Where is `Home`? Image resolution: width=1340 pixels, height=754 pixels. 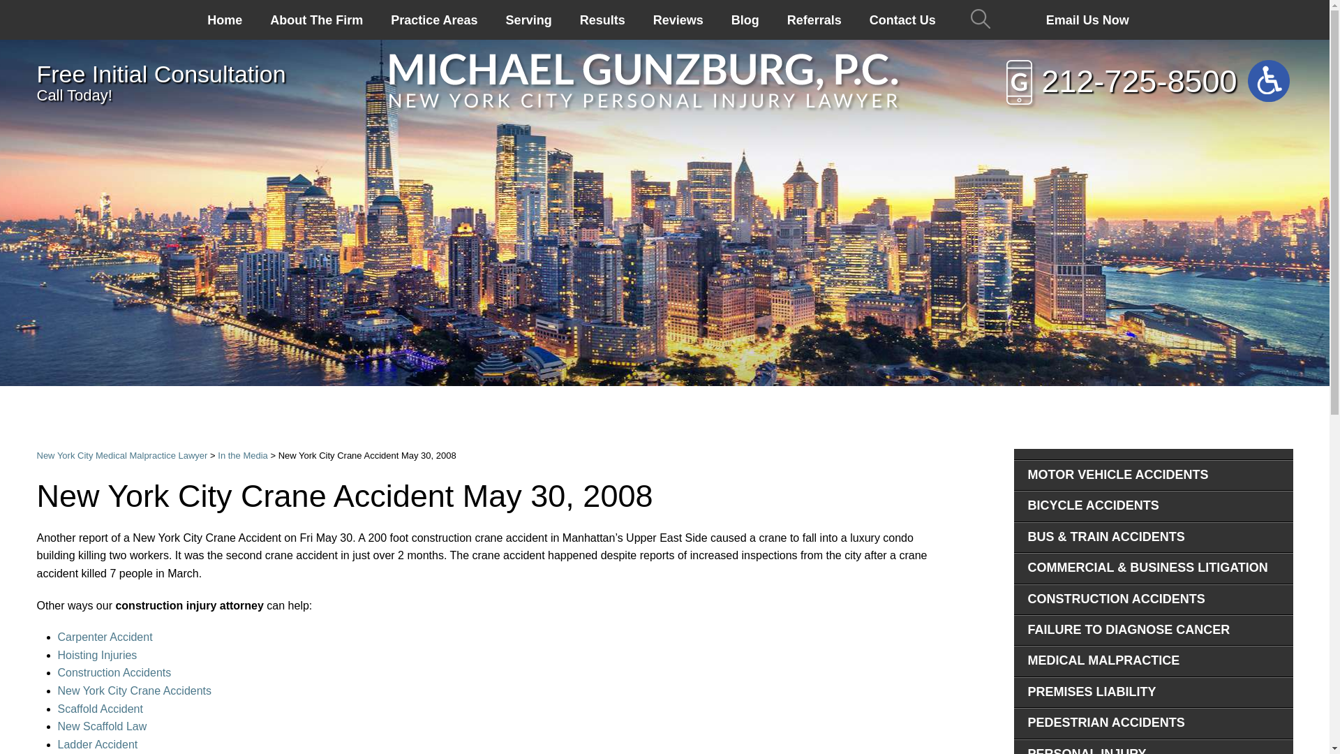 Home is located at coordinates (224, 20).